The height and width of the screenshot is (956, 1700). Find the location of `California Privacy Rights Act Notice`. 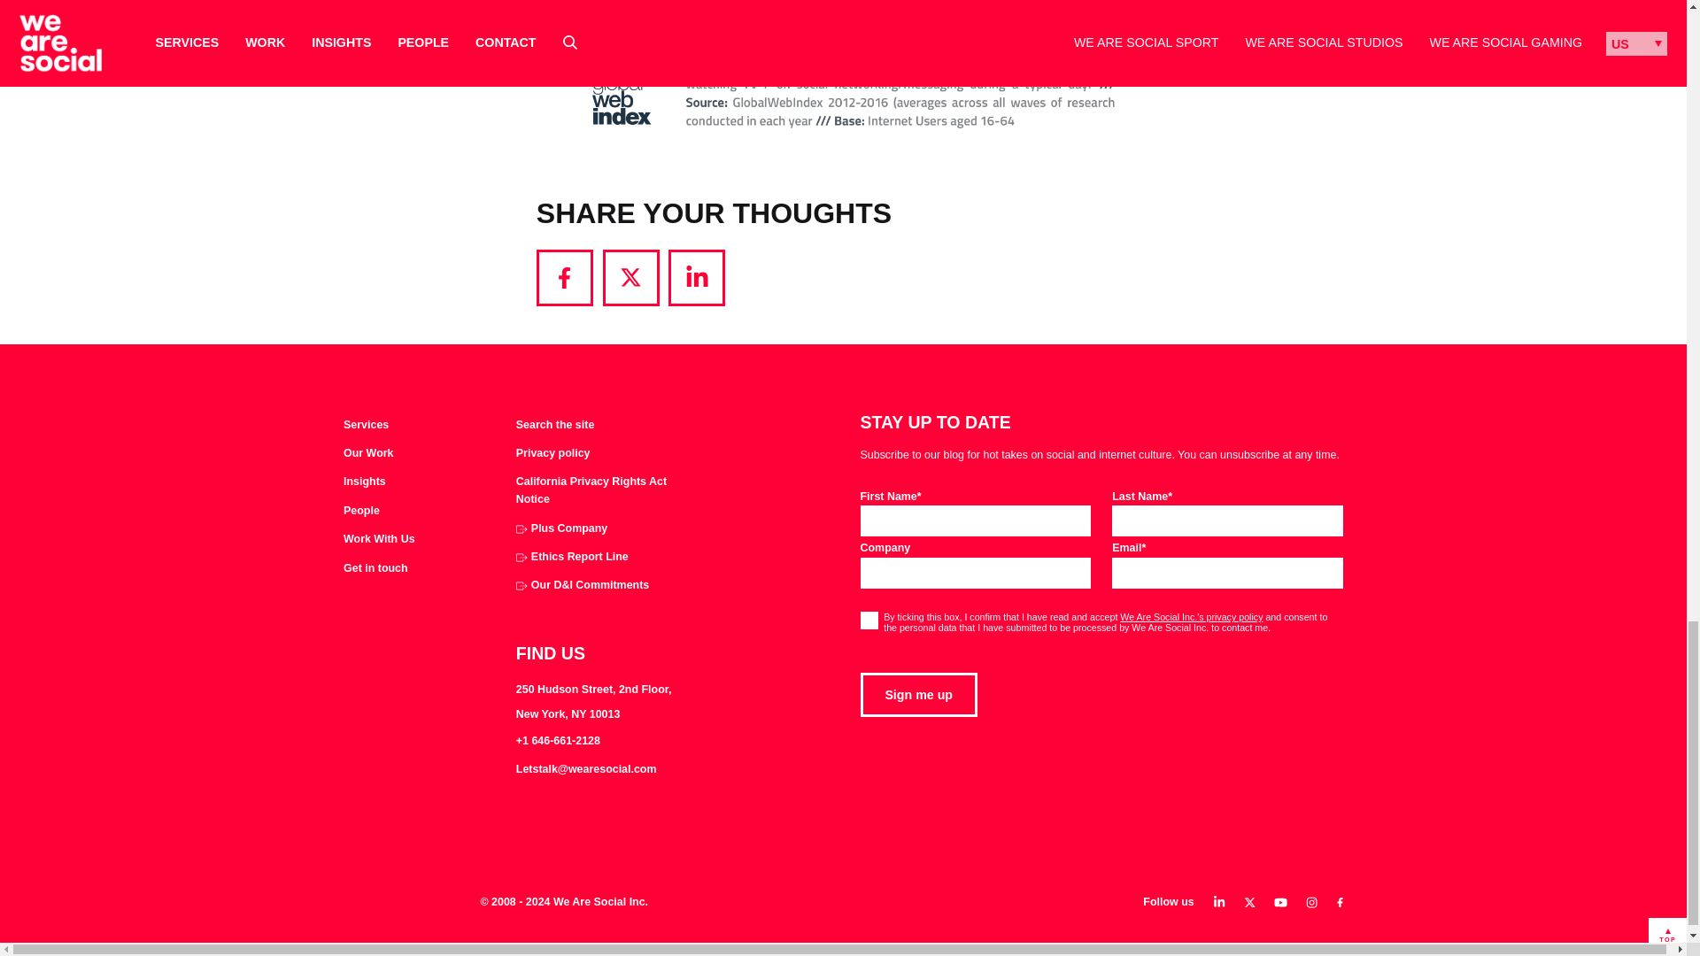

California Privacy Rights Act Notice is located at coordinates (597, 490).